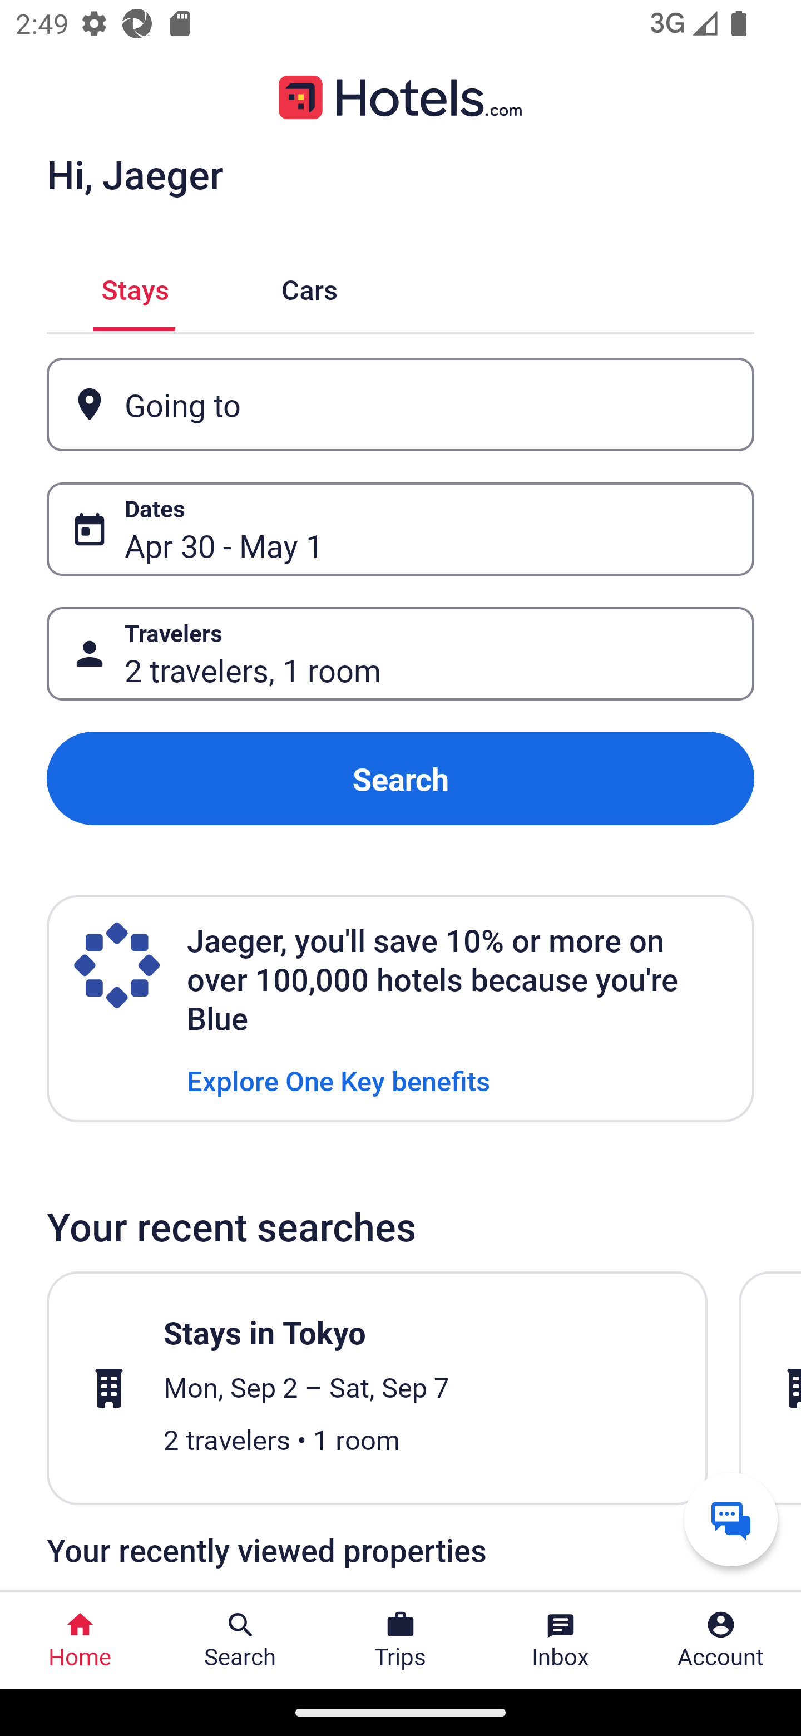 The height and width of the screenshot is (1736, 801). Describe the element at coordinates (400, 404) in the screenshot. I see `Going to Button` at that location.